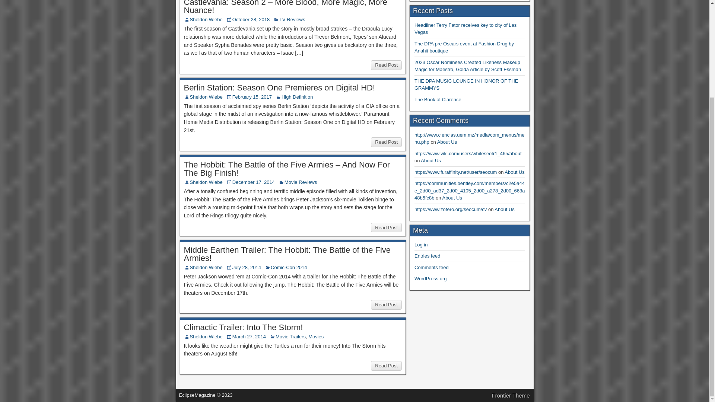  I want to click on Movie Trailers, so click(290, 336).